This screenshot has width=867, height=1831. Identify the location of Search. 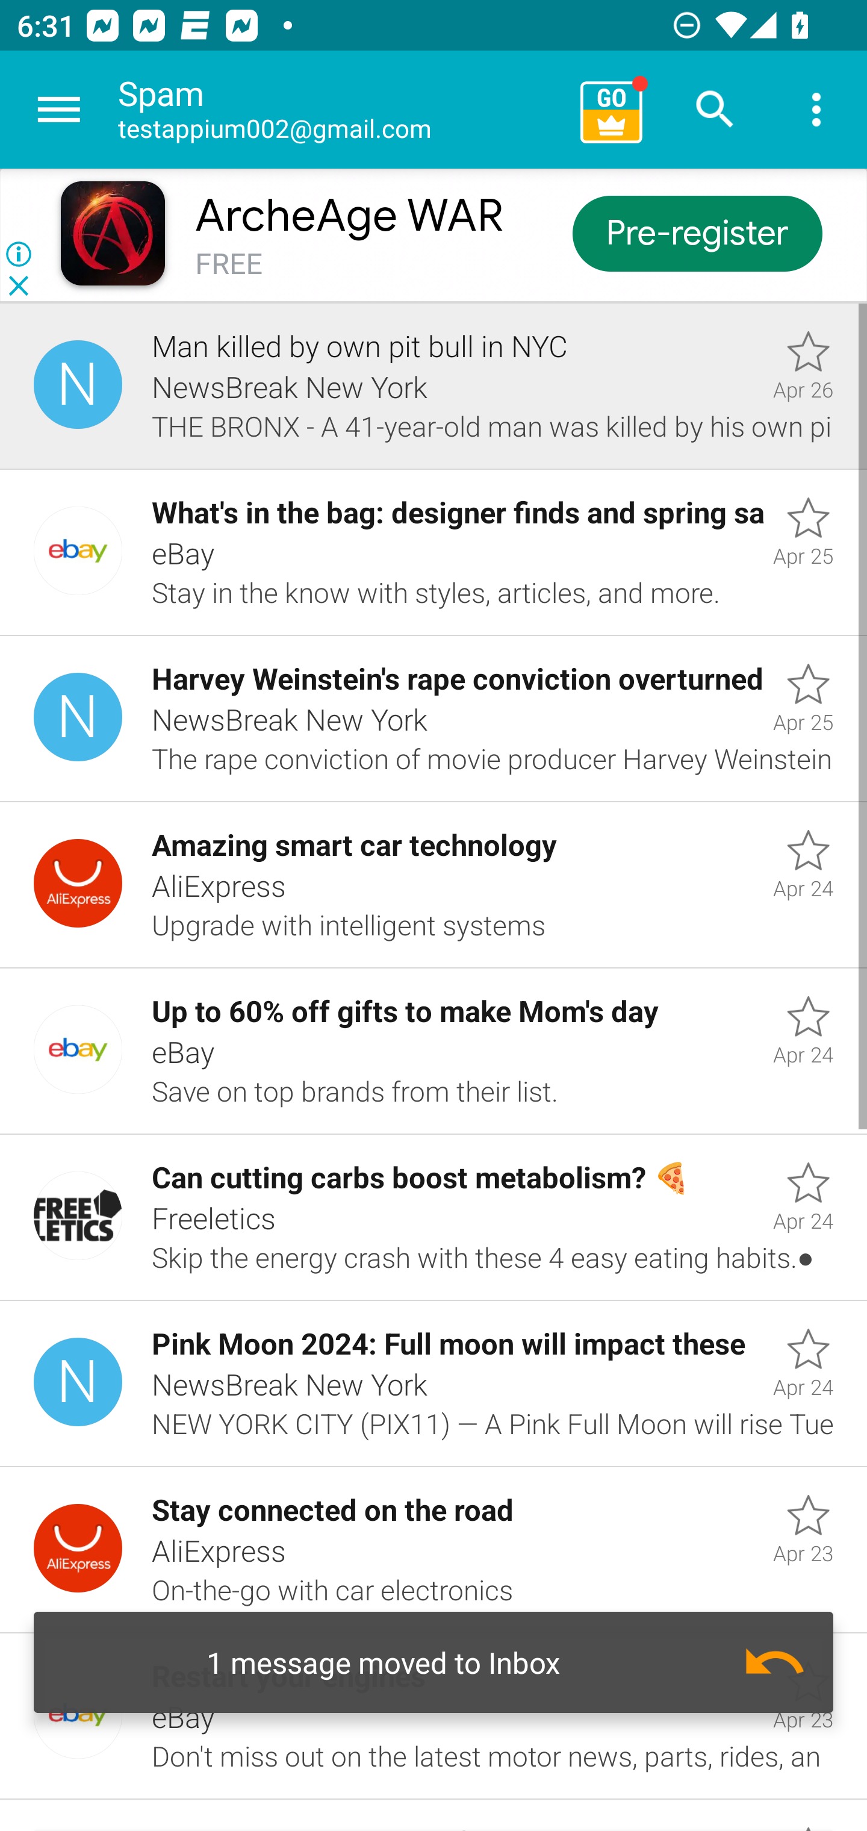
(715, 110).